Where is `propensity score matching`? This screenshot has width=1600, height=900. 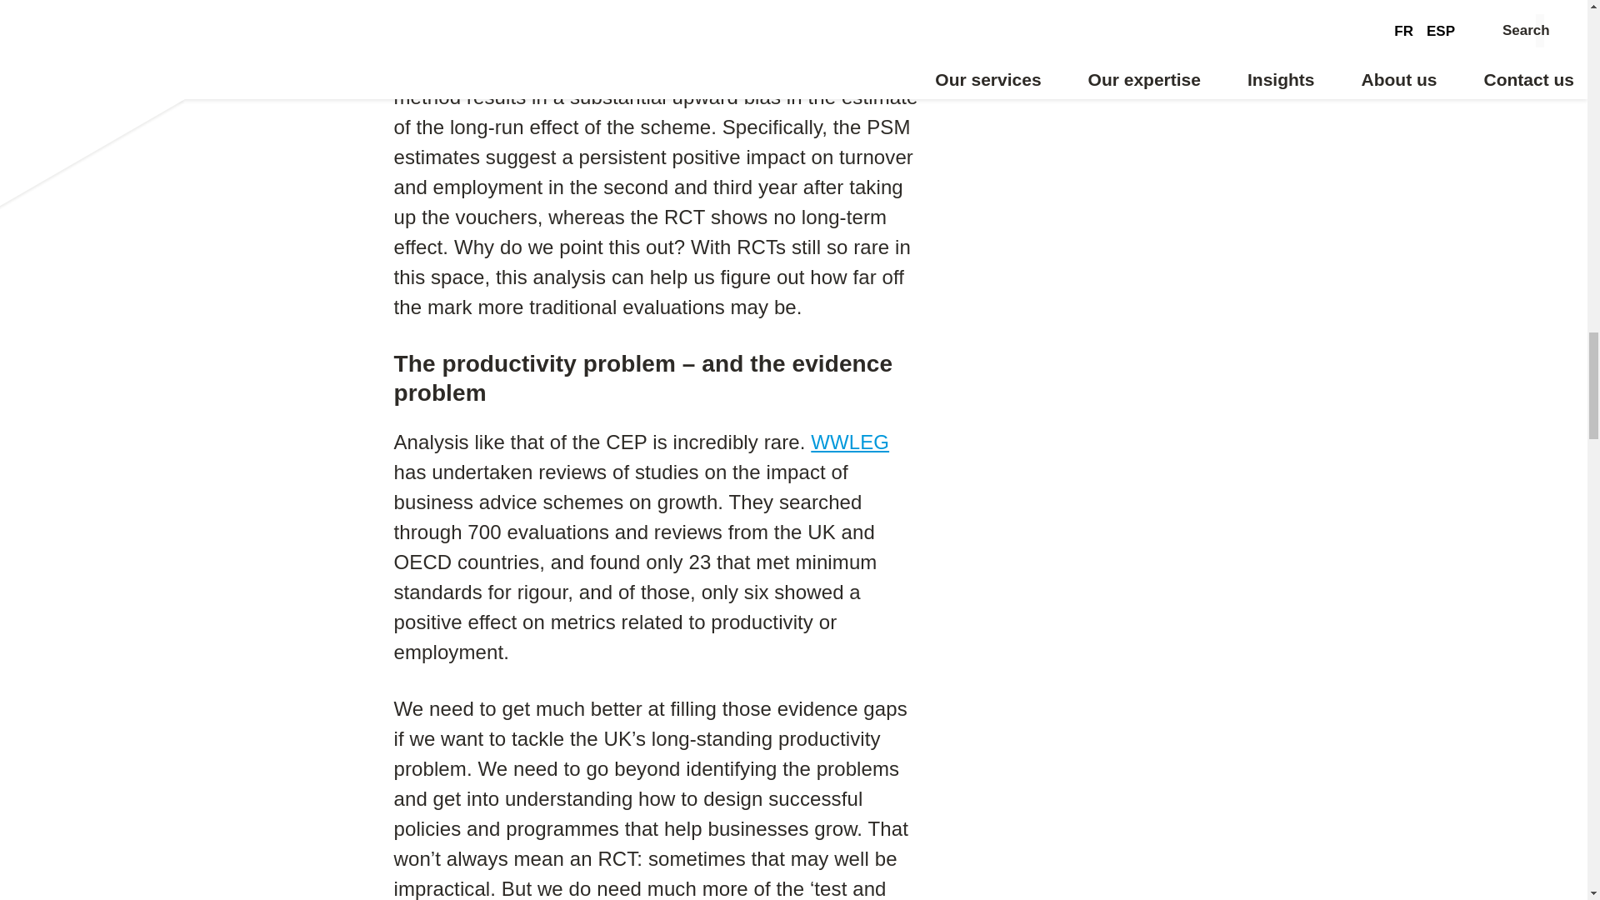 propensity score matching is located at coordinates (511, 37).